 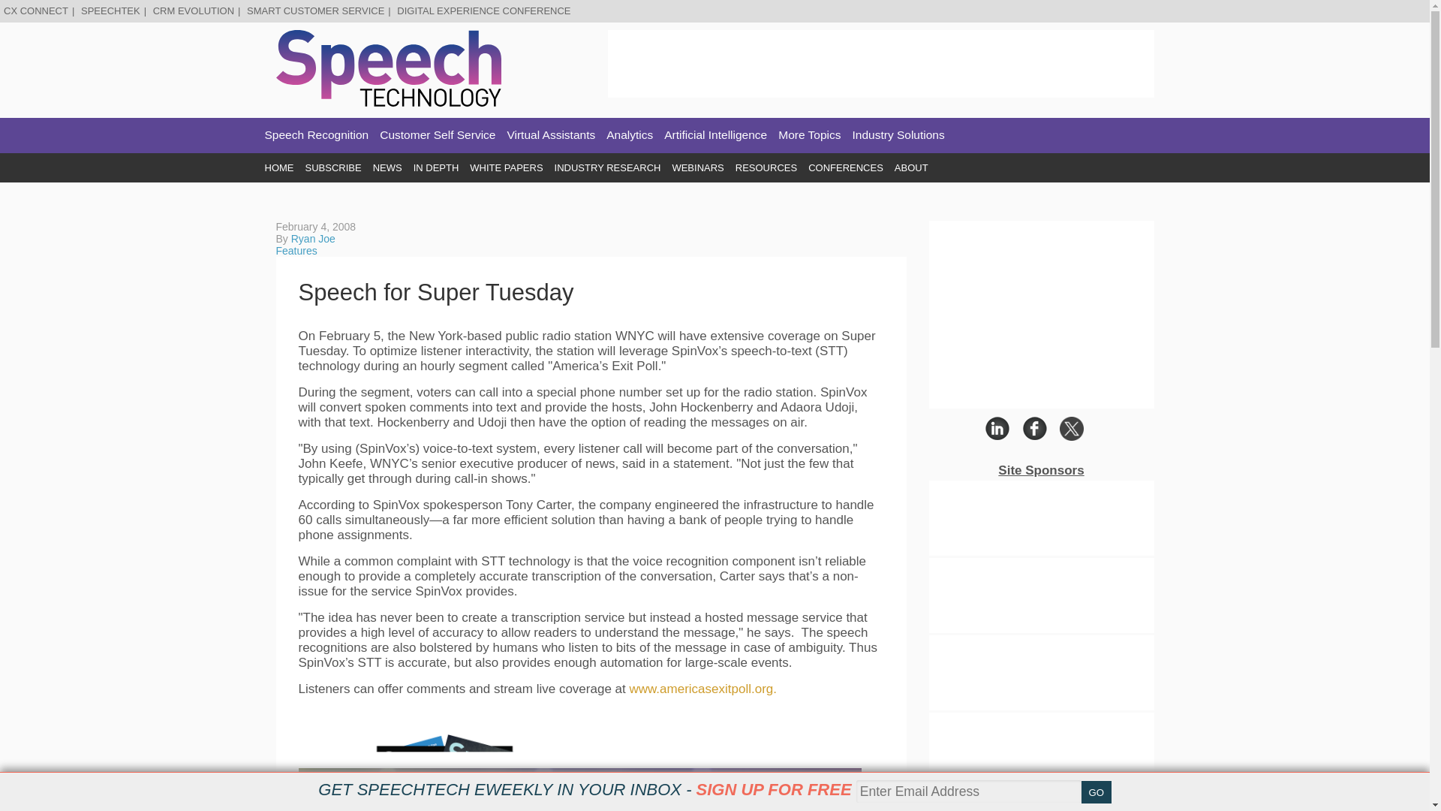 What do you see at coordinates (585, 789) in the screenshot?
I see `GET SPEECHTECH EWEEKLY IN YOUR INBOX - SIGN UP FOR FREE` at bounding box center [585, 789].